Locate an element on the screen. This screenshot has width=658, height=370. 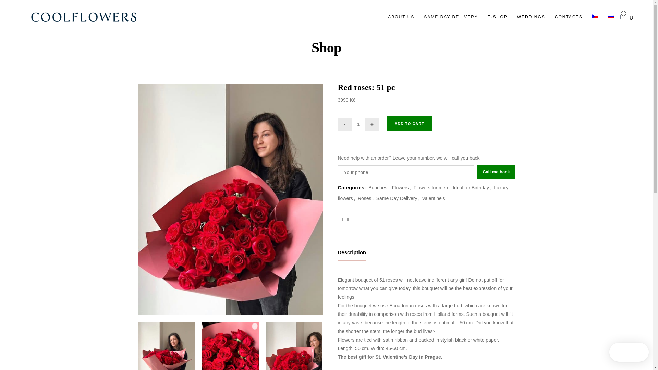
1 is located at coordinates (358, 124).